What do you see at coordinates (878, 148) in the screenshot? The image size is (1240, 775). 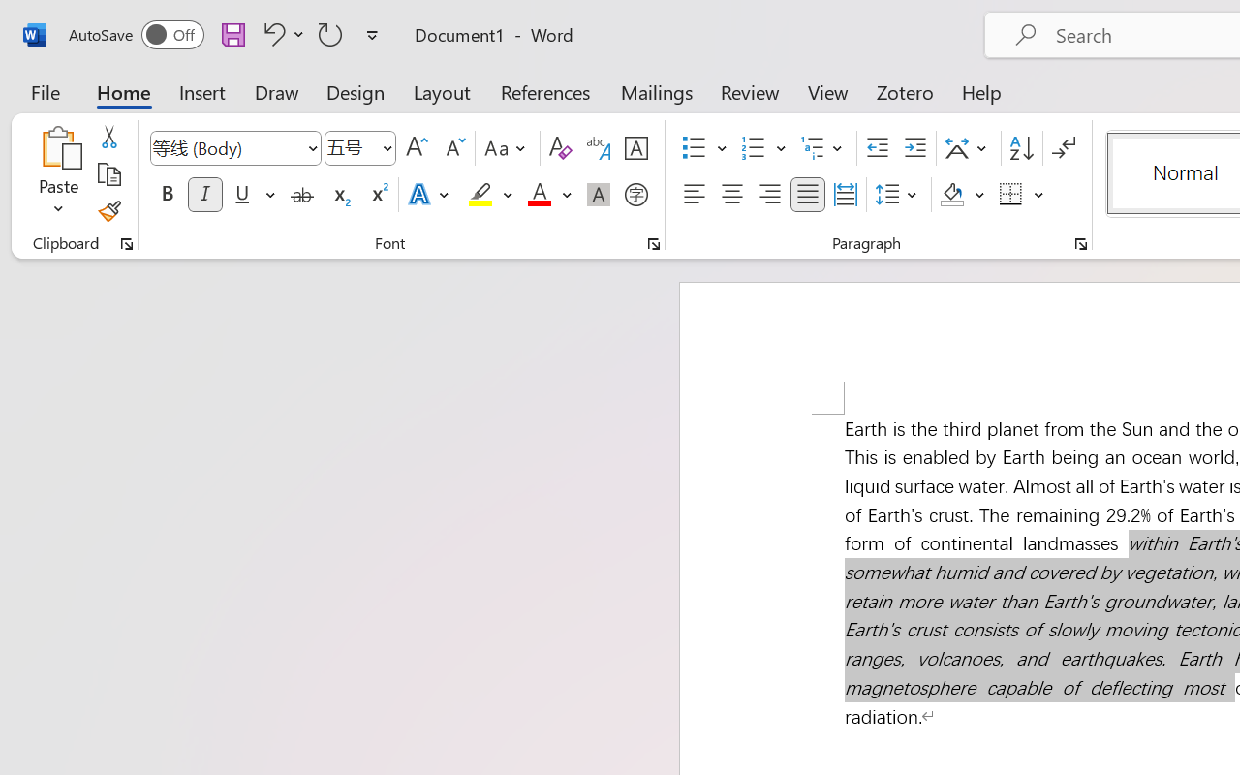 I see `Decrease Indent` at bounding box center [878, 148].